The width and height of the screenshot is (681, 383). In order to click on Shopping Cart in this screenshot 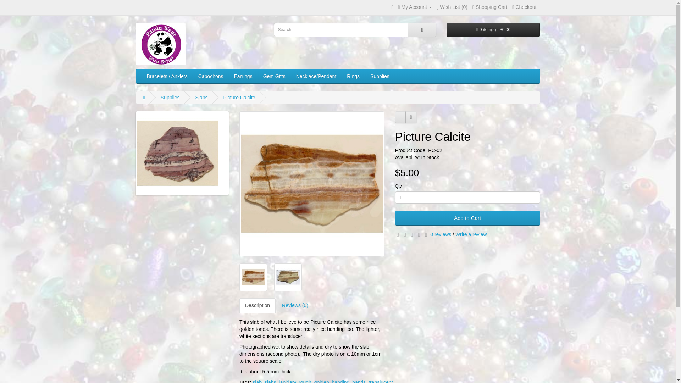, I will do `click(490, 7)`.